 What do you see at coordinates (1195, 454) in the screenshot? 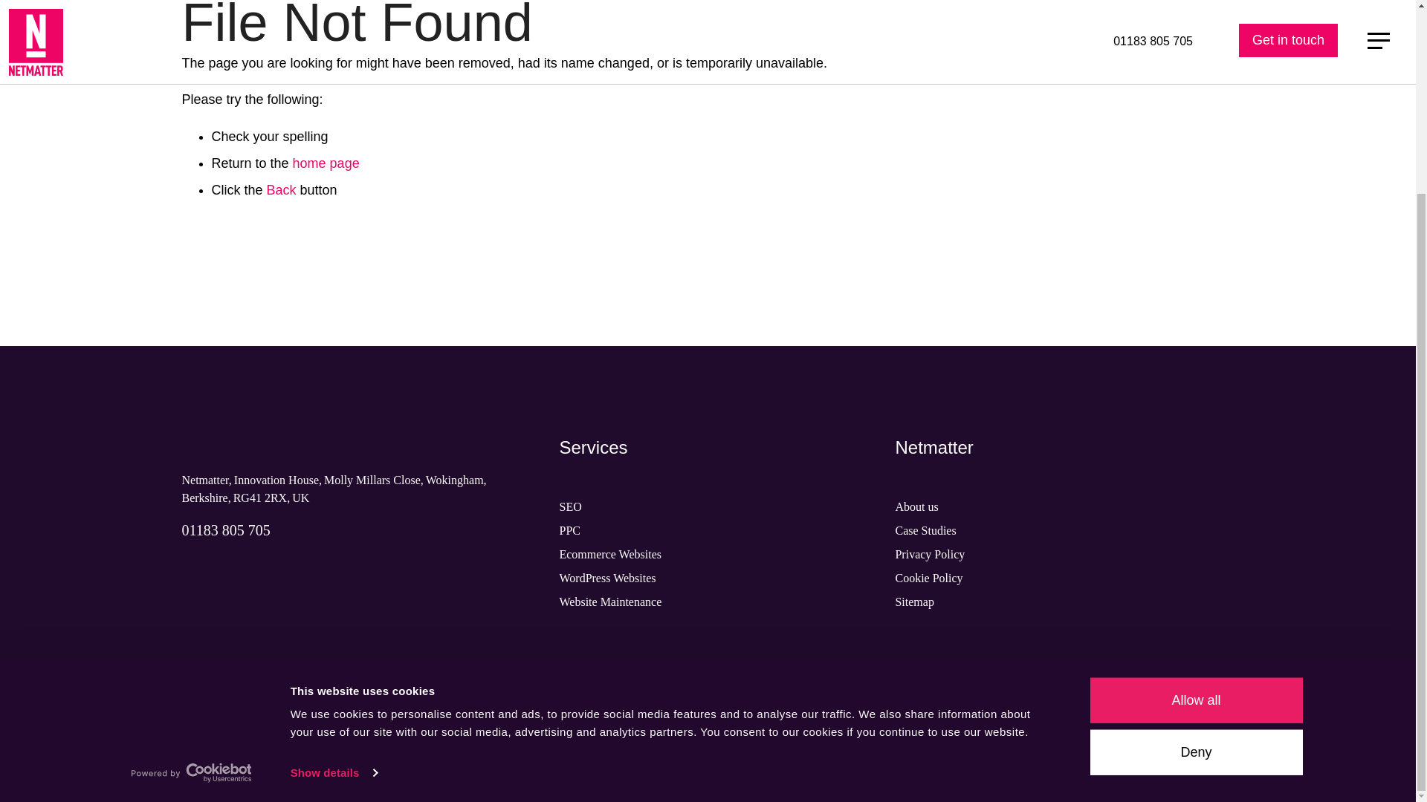
I see `Allow all` at bounding box center [1195, 454].